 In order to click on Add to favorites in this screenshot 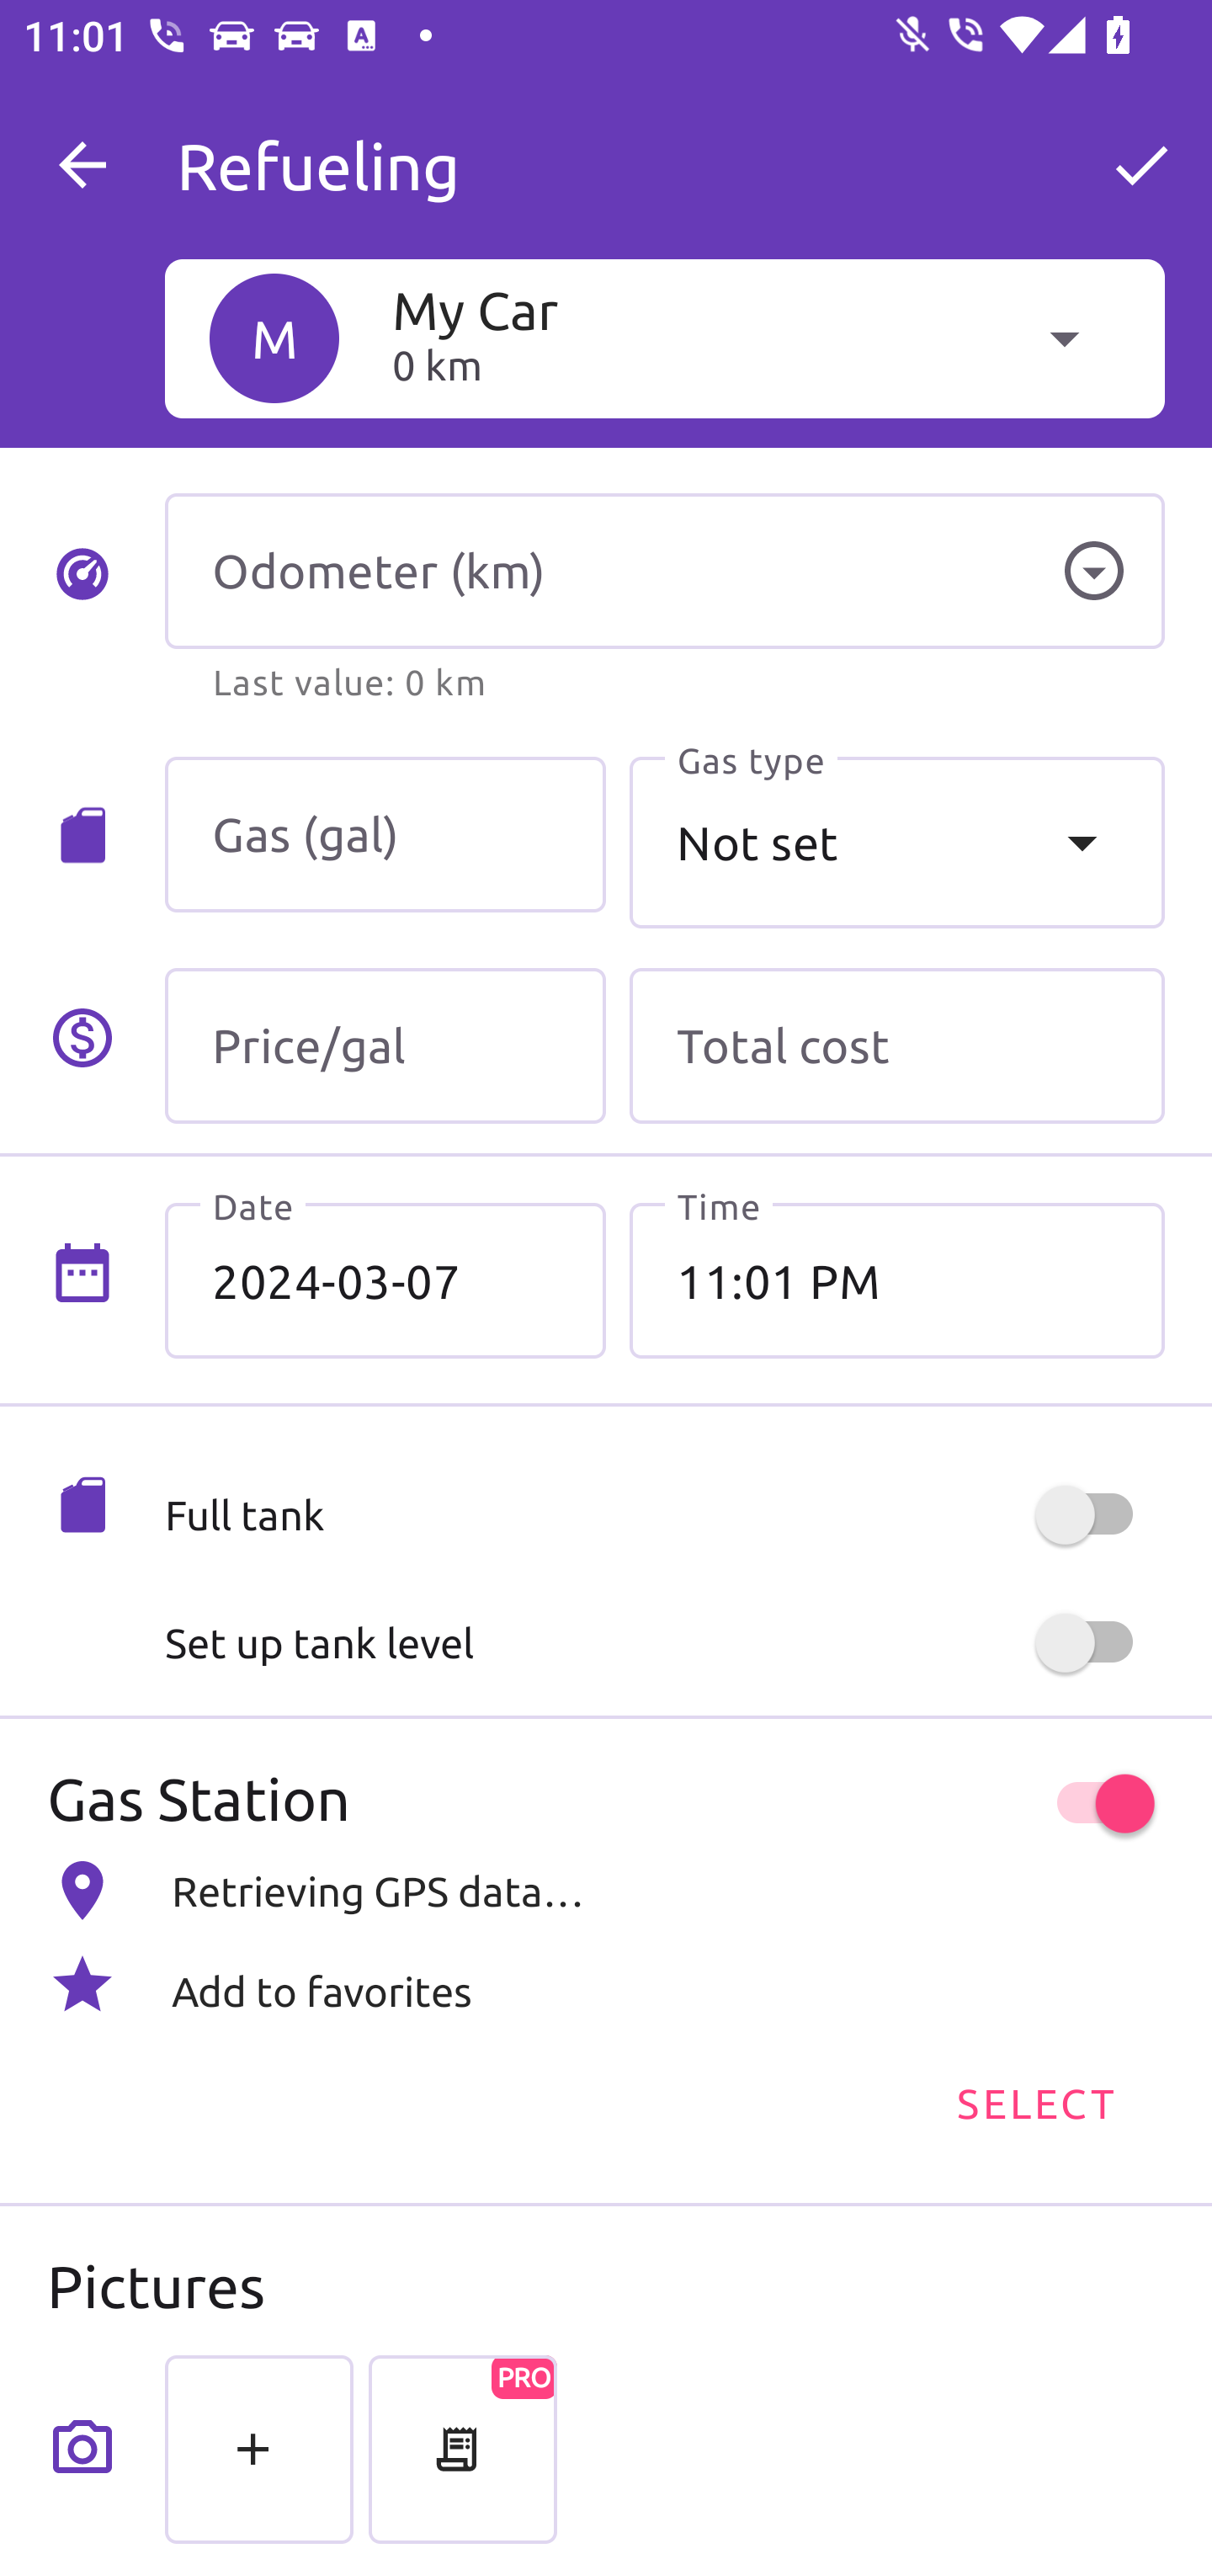, I will do `click(606, 1984)`.